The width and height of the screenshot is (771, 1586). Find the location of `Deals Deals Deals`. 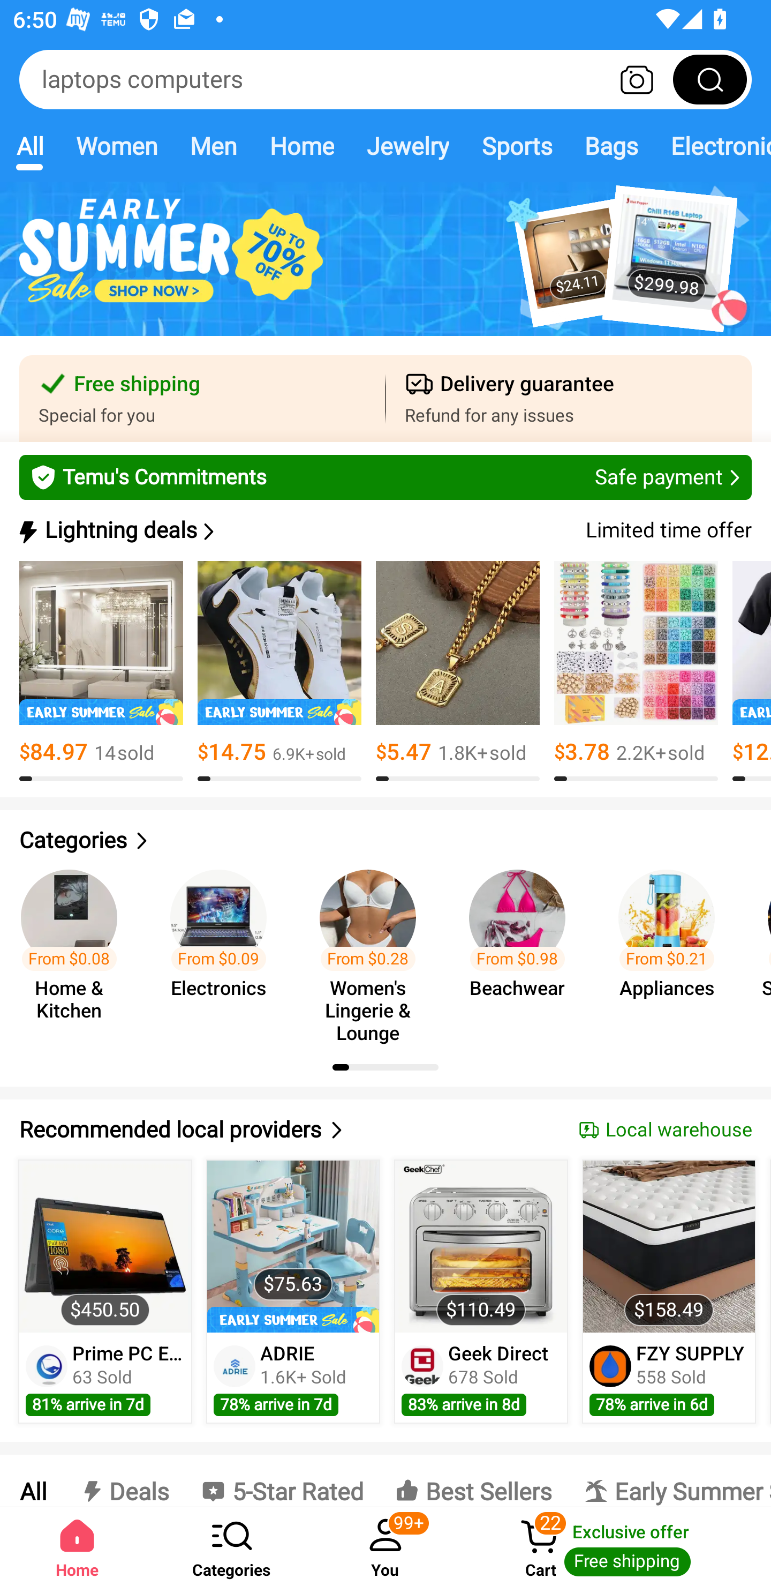

Deals Deals Deals is located at coordinates (123, 1480).